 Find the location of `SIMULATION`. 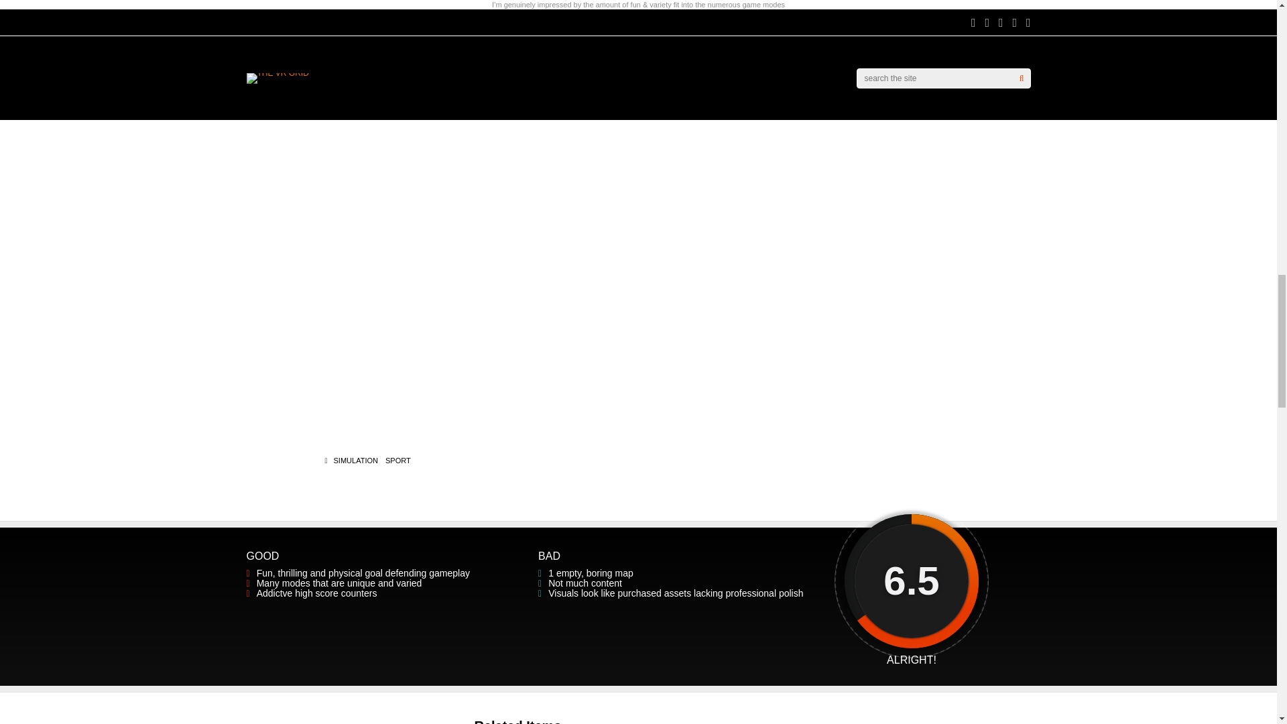

SIMULATION is located at coordinates (355, 461).